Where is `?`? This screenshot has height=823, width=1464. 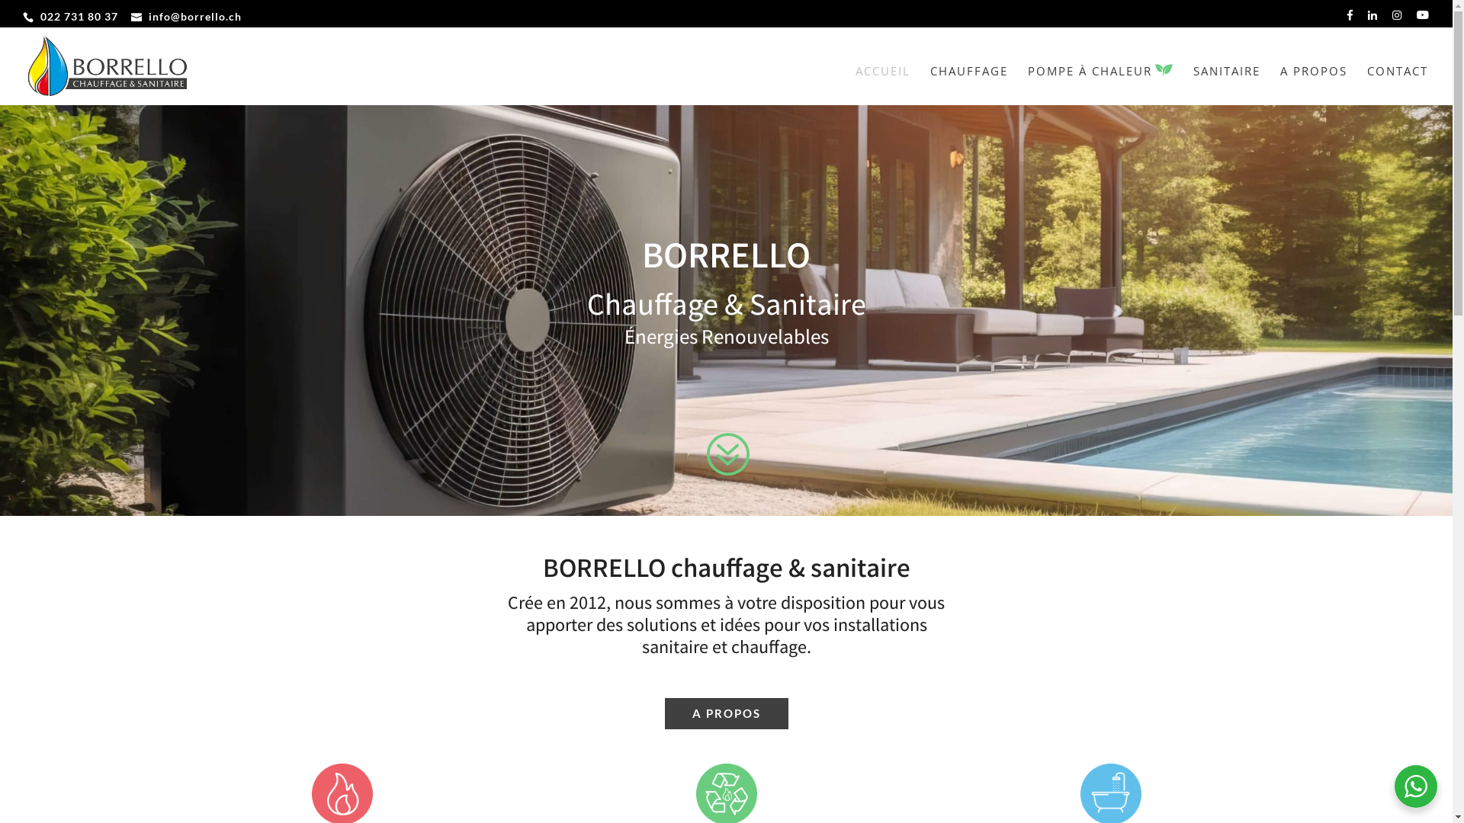 ? is located at coordinates (726, 468).